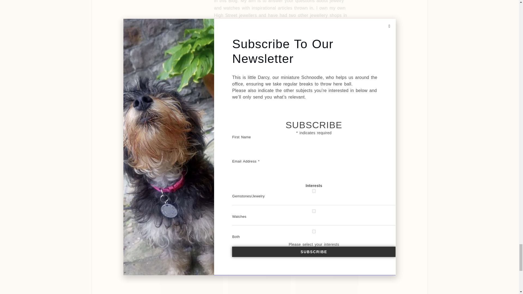 The image size is (523, 294). Describe the element at coordinates (259, 200) in the screenshot. I see `Submit` at that location.